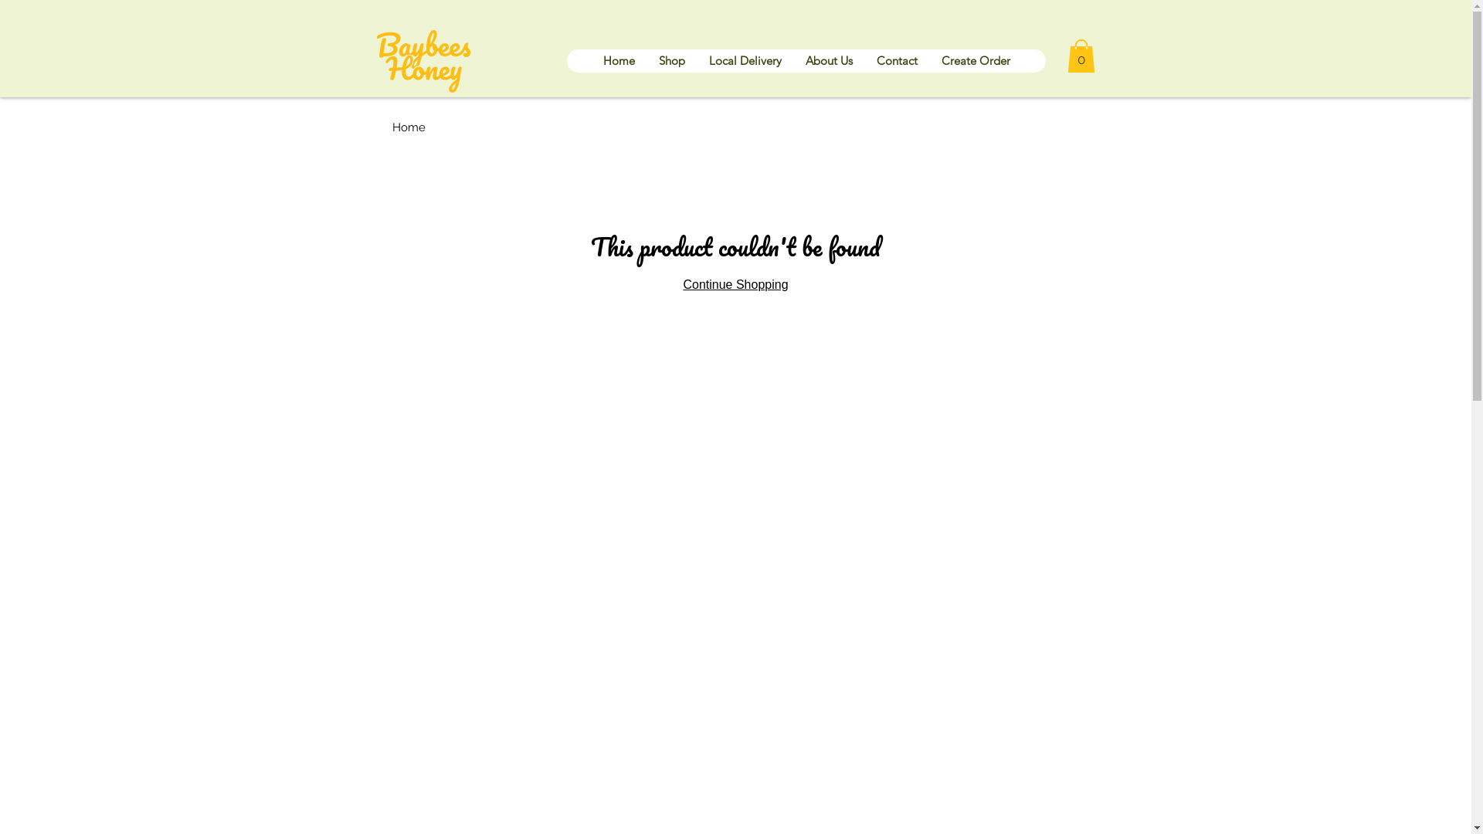 This screenshot has height=834, width=1483. I want to click on 0, so click(1081, 56).